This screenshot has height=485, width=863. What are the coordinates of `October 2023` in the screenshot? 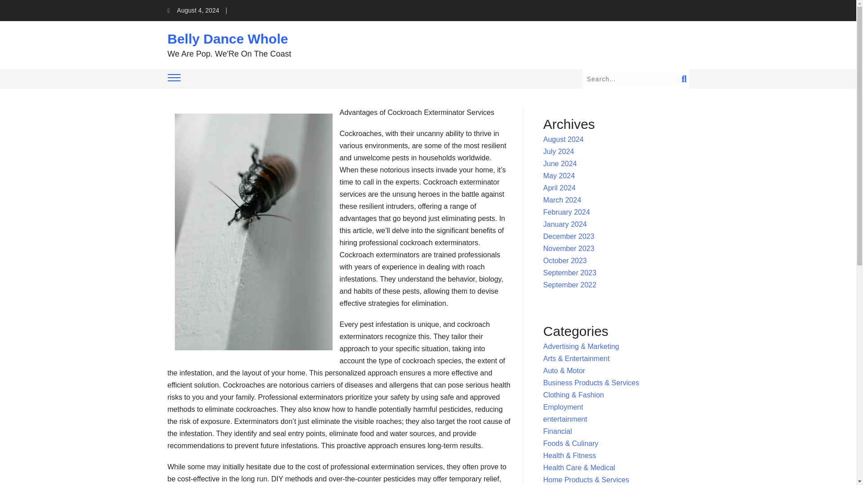 It's located at (565, 260).